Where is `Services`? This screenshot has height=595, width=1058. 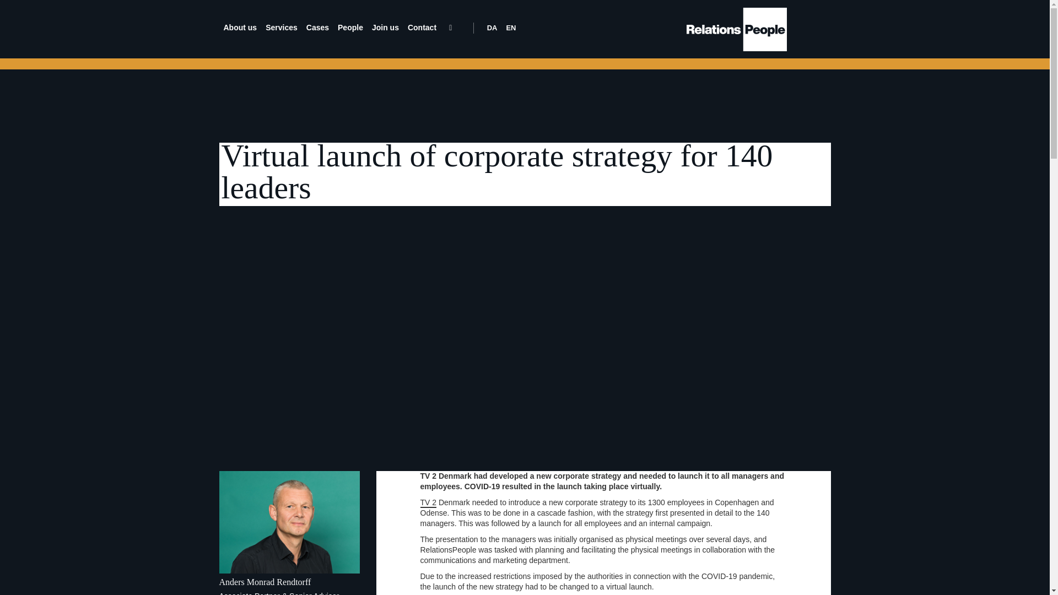 Services is located at coordinates (281, 28).